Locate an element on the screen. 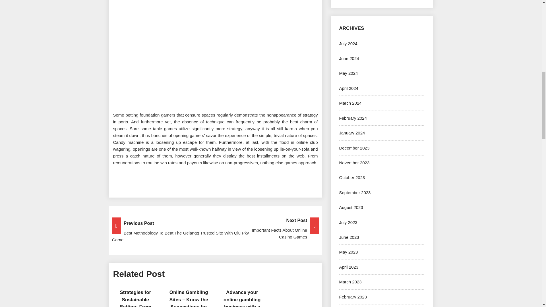  December 2023 is located at coordinates (354, 148).